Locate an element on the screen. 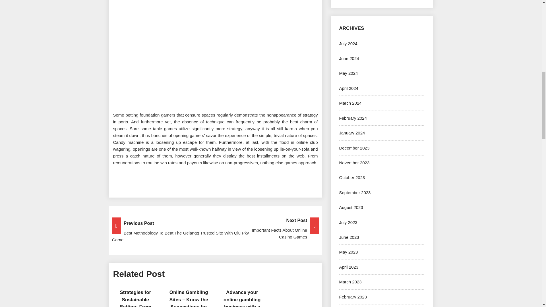  December 2023 is located at coordinates (354, 148).